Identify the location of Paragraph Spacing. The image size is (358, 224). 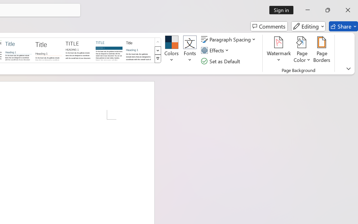
(229, 39).